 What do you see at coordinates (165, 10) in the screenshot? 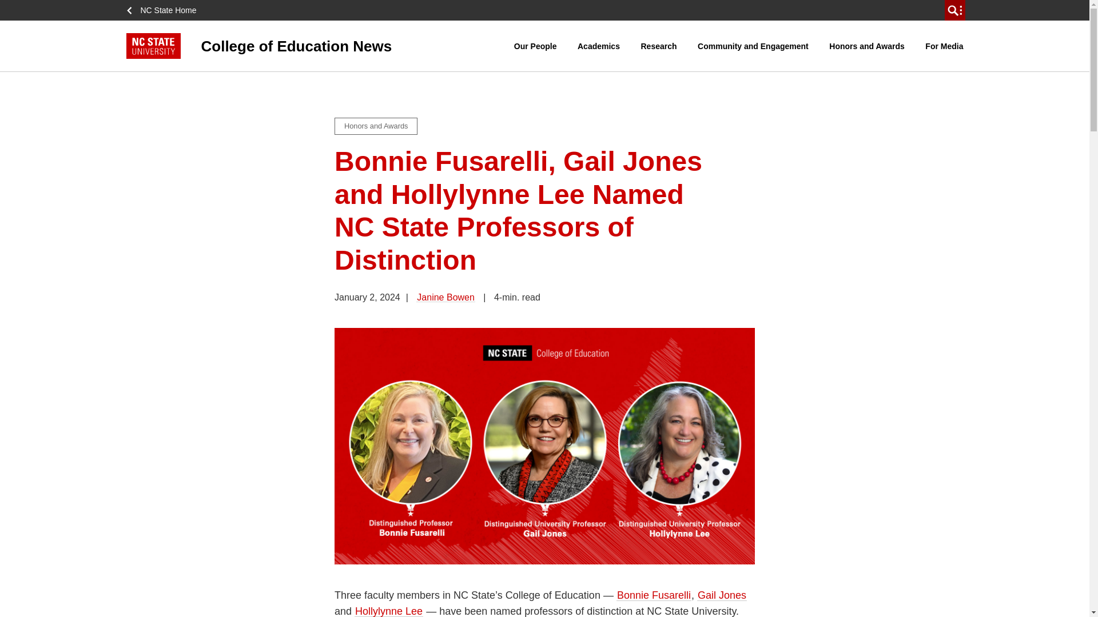
I see `NC State Home` at bounding box center [165, 10].